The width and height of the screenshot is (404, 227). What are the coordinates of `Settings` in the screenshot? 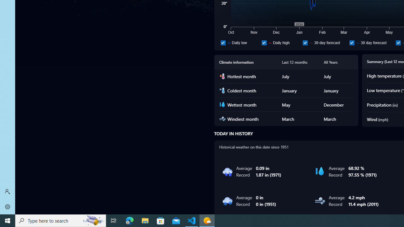 It's located at (8, 207).